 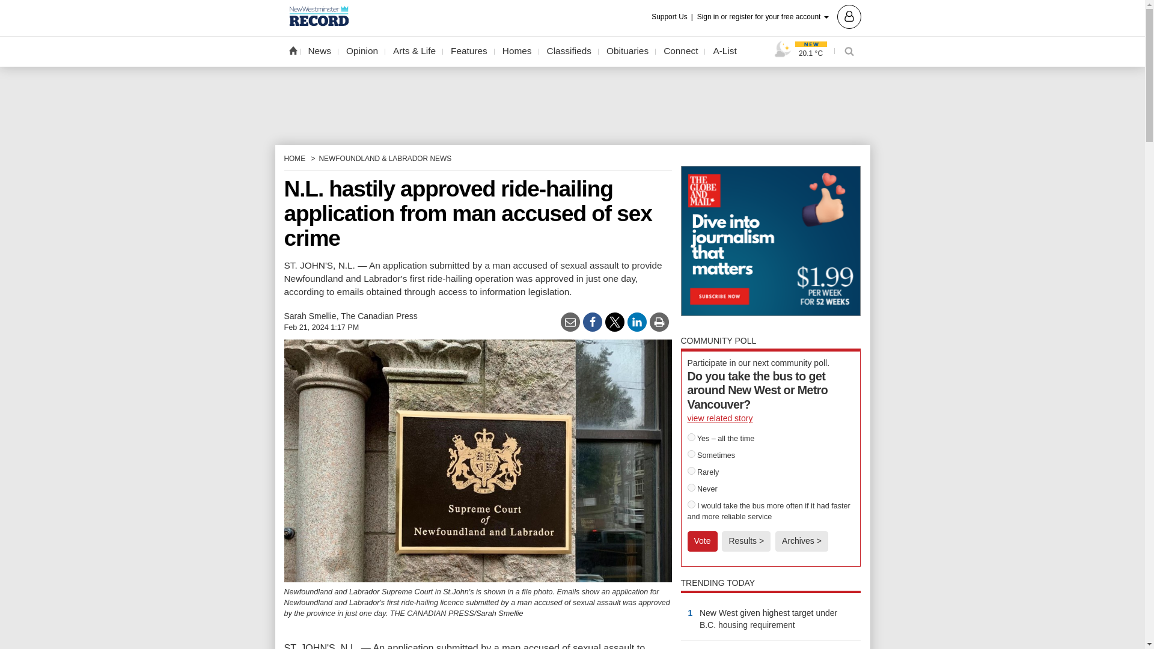 I want to click on Support Us, so click(x=673, y=17).